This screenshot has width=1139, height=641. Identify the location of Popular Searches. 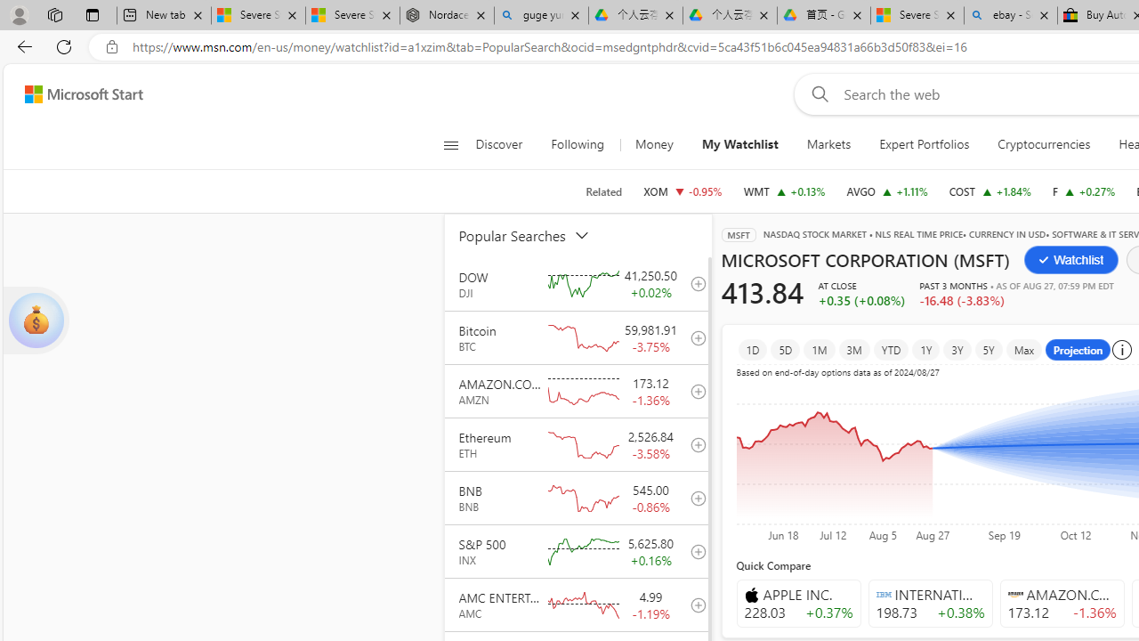
(535, 235).